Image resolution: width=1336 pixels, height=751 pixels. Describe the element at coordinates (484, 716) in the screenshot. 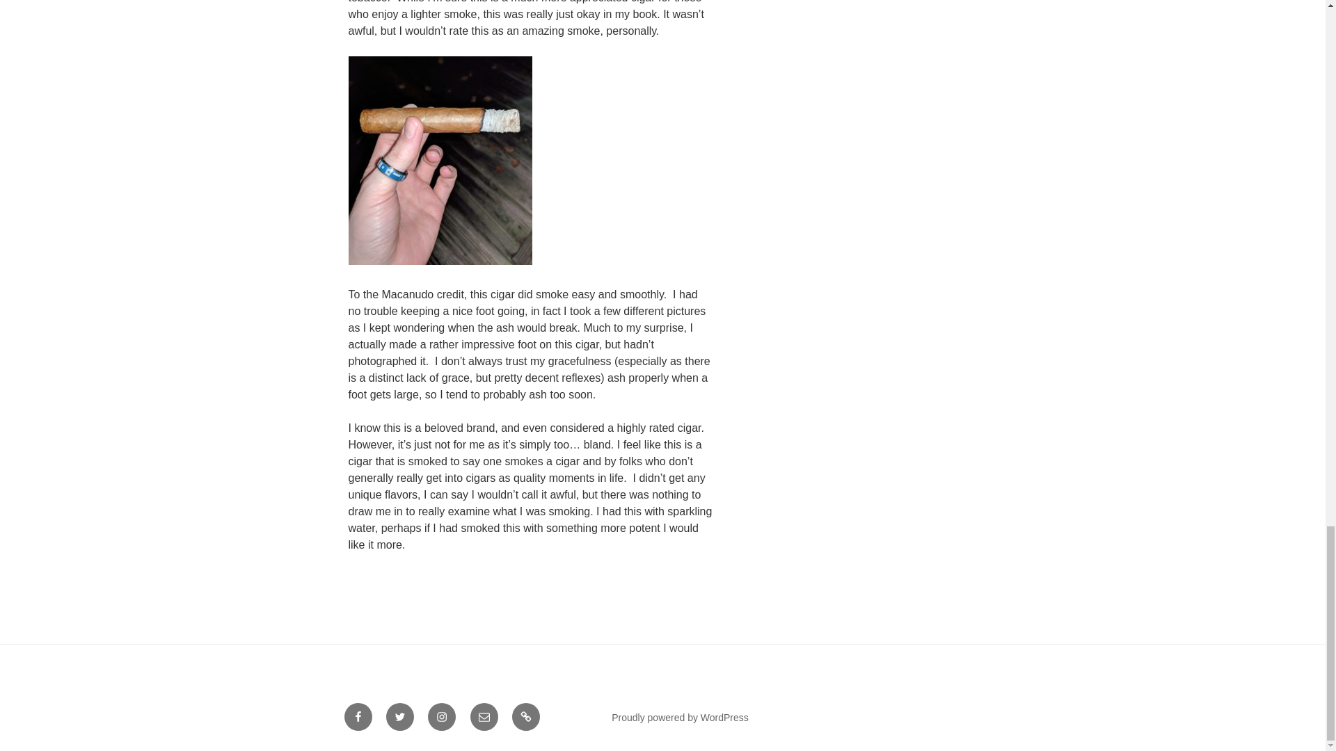

I see `Email` at that location.